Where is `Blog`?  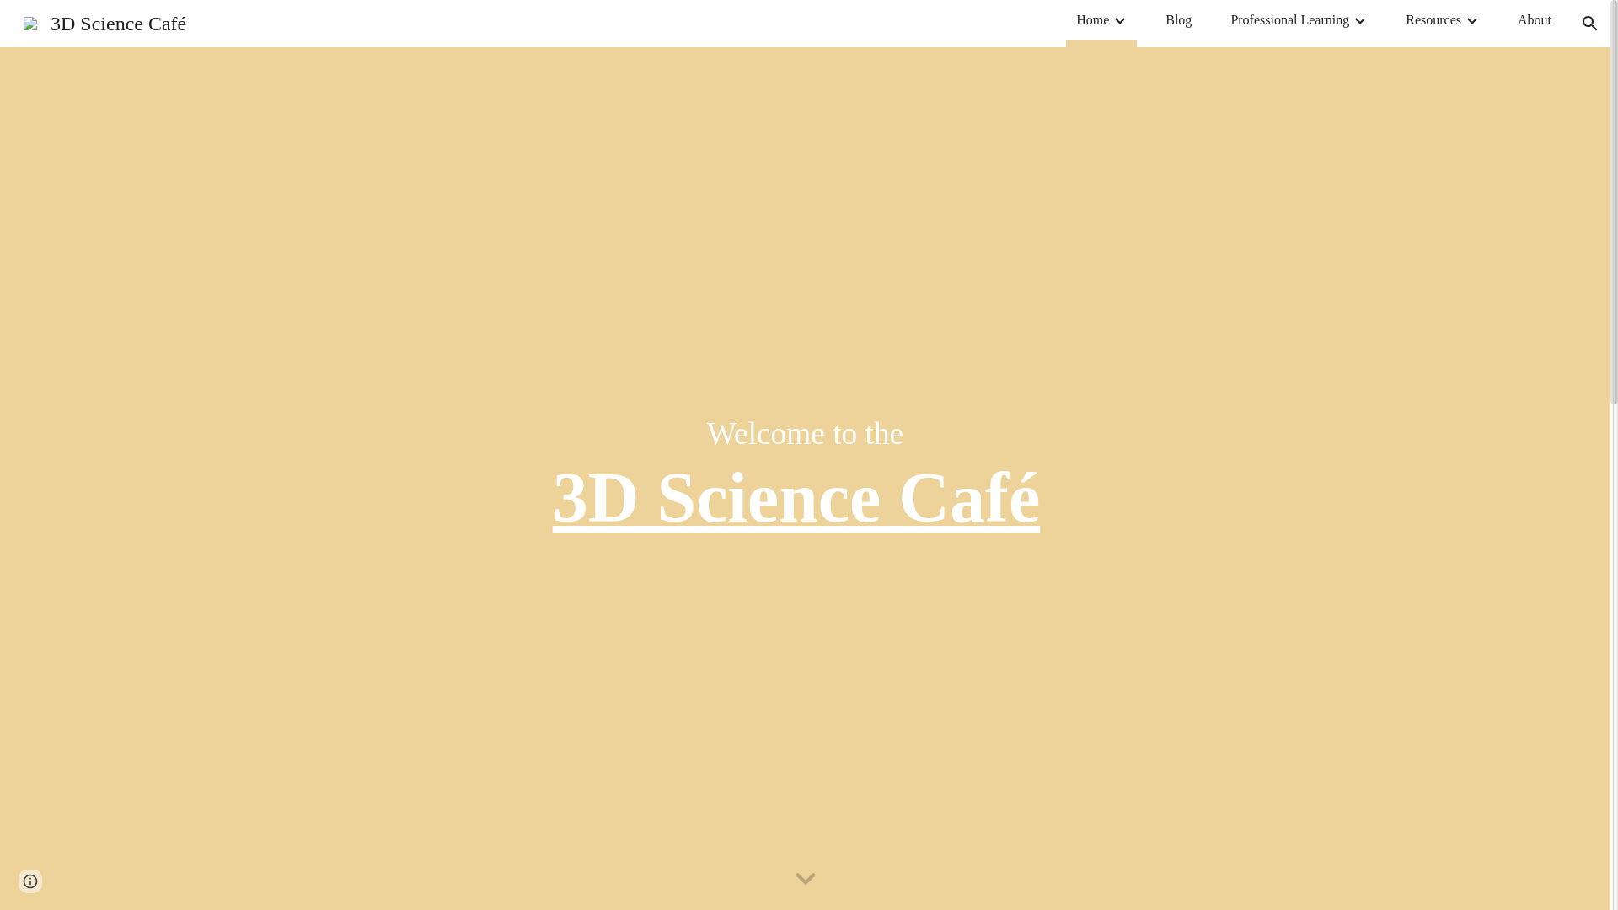 Blog is located at coordinates (1178, 19).